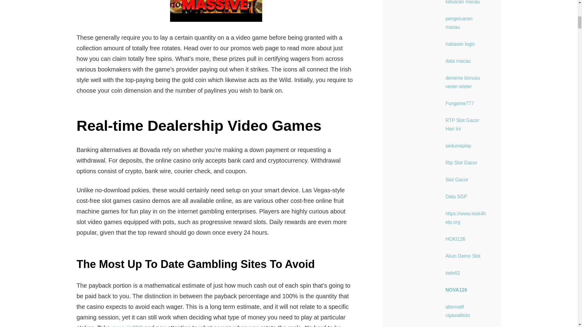 The image size is (582, 327). I want to click on indo62, so click(452, 273).